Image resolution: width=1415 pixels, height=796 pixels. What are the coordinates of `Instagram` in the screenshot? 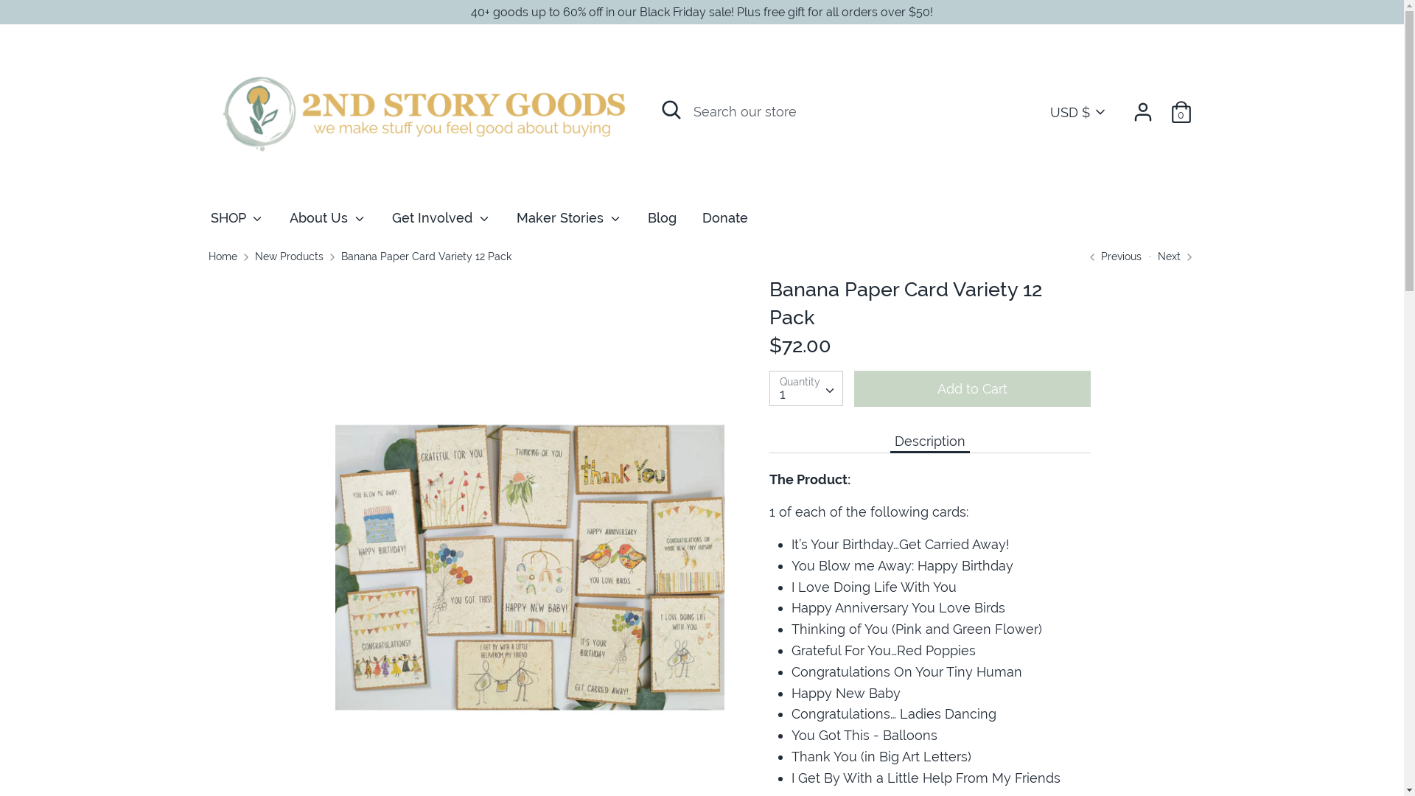 It's located at (1001, 624).